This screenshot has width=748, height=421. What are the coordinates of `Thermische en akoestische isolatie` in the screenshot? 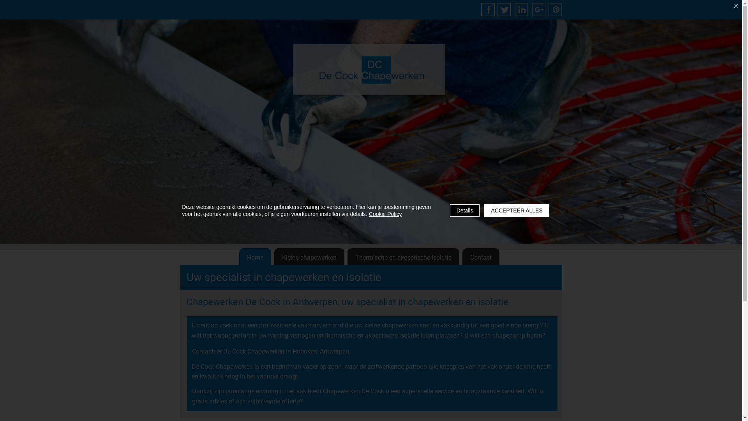 It's located at (404, 257).